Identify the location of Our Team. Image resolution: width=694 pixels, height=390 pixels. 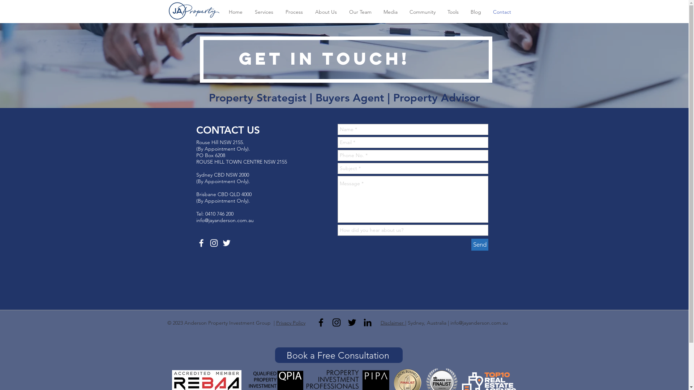
(360, 12).